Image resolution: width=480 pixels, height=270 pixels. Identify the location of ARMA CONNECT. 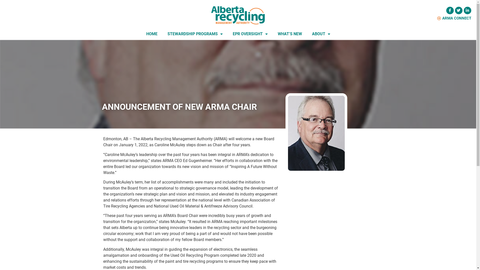
(454, 18).